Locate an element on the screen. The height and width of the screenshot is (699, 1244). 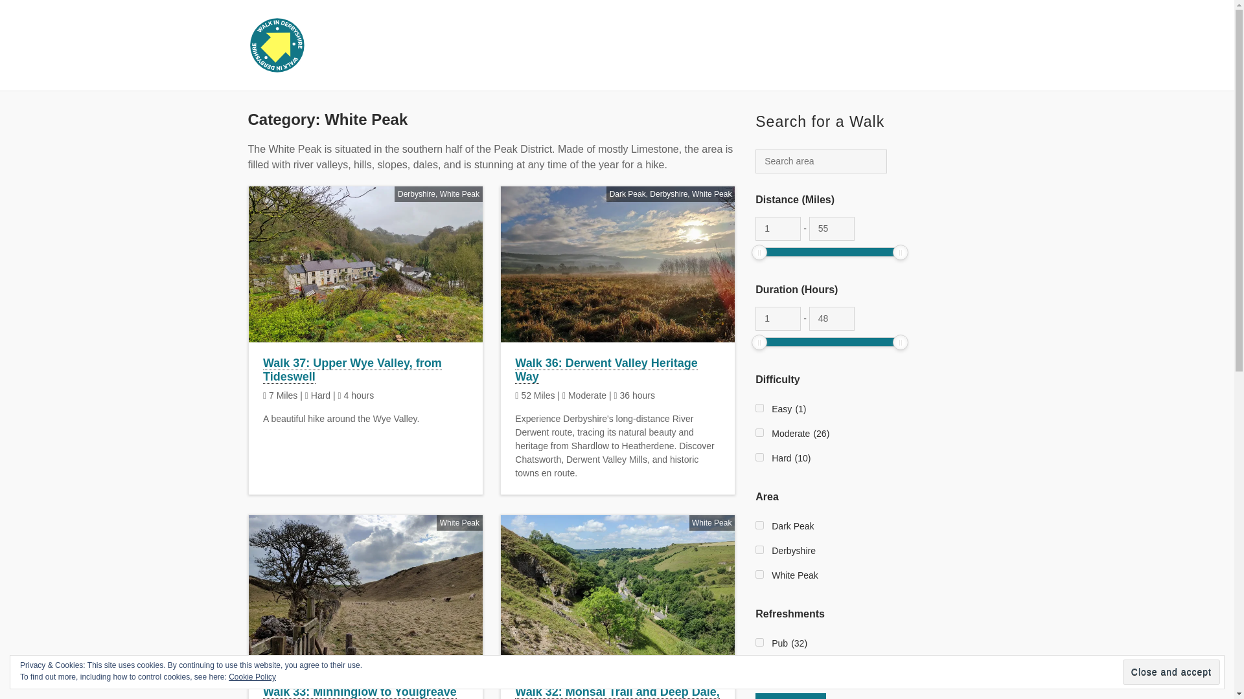
Derbyshire is located at coordinates (669, 193).